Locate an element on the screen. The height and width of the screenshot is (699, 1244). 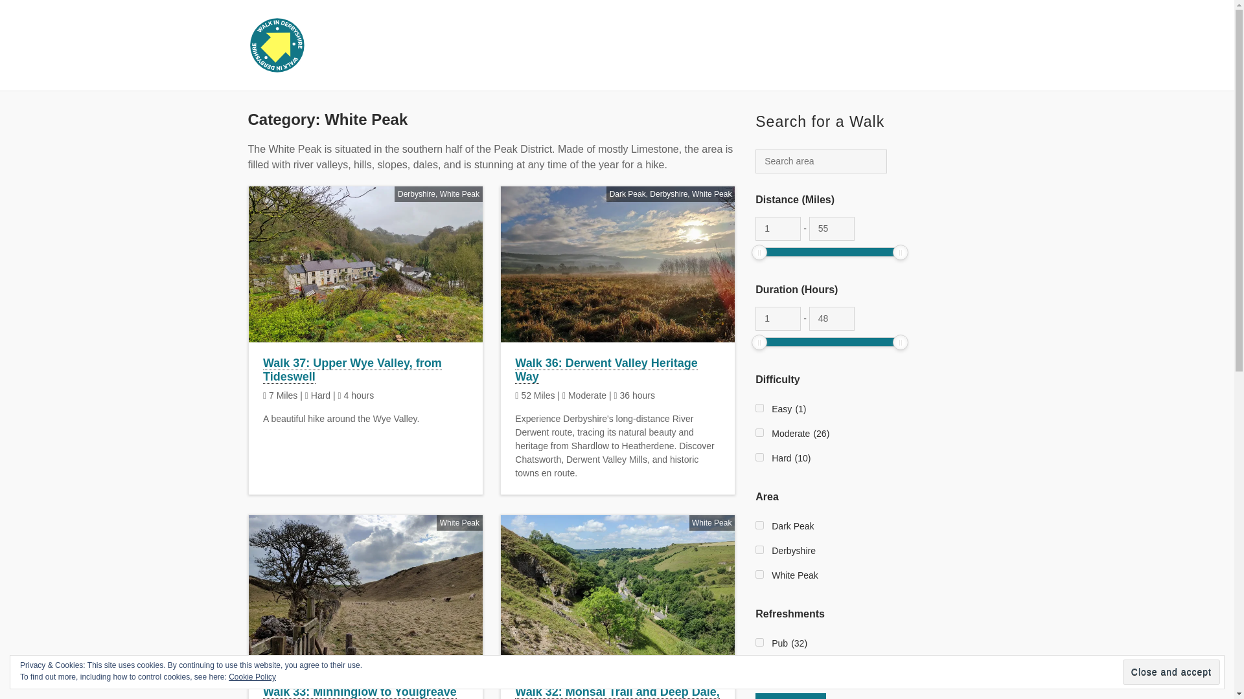
Derbyshire is located at coordinates (669, 193).